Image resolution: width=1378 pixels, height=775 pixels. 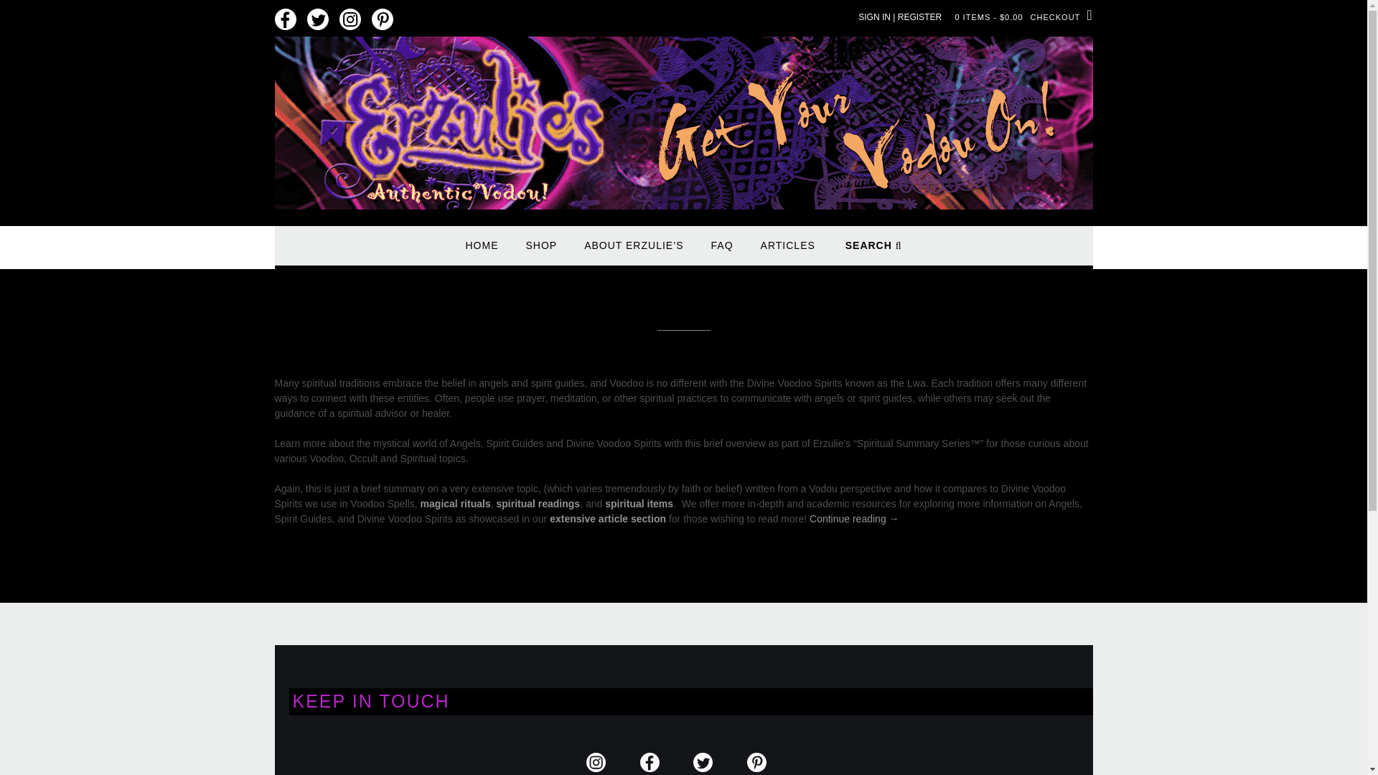 What do you see at coordinates (454, 504) in the screenshot?
I see `magical rituals` at bounding box center [454, 504].